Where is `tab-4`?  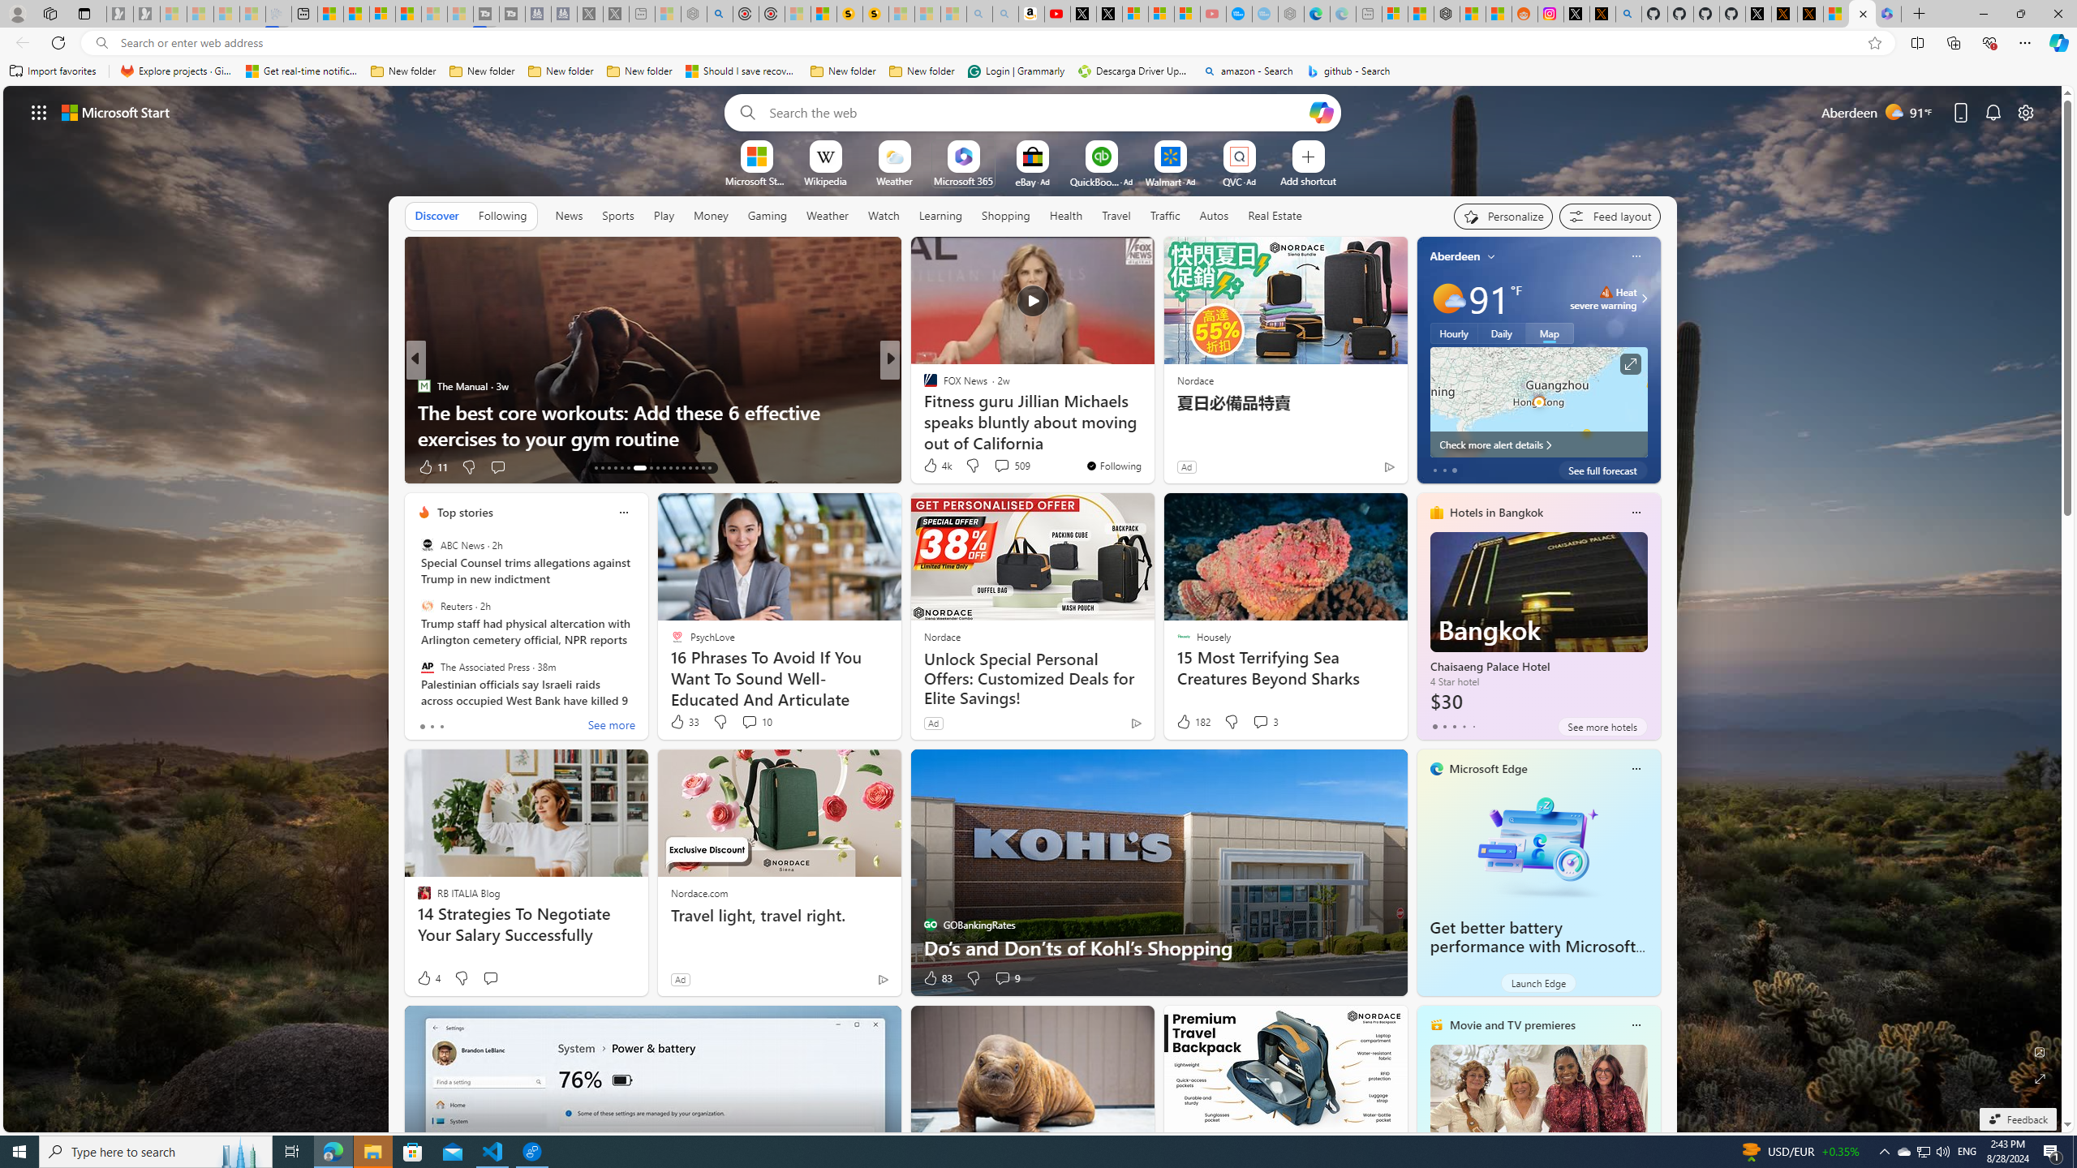
tab-4 is located at coordinates (1473, 726).